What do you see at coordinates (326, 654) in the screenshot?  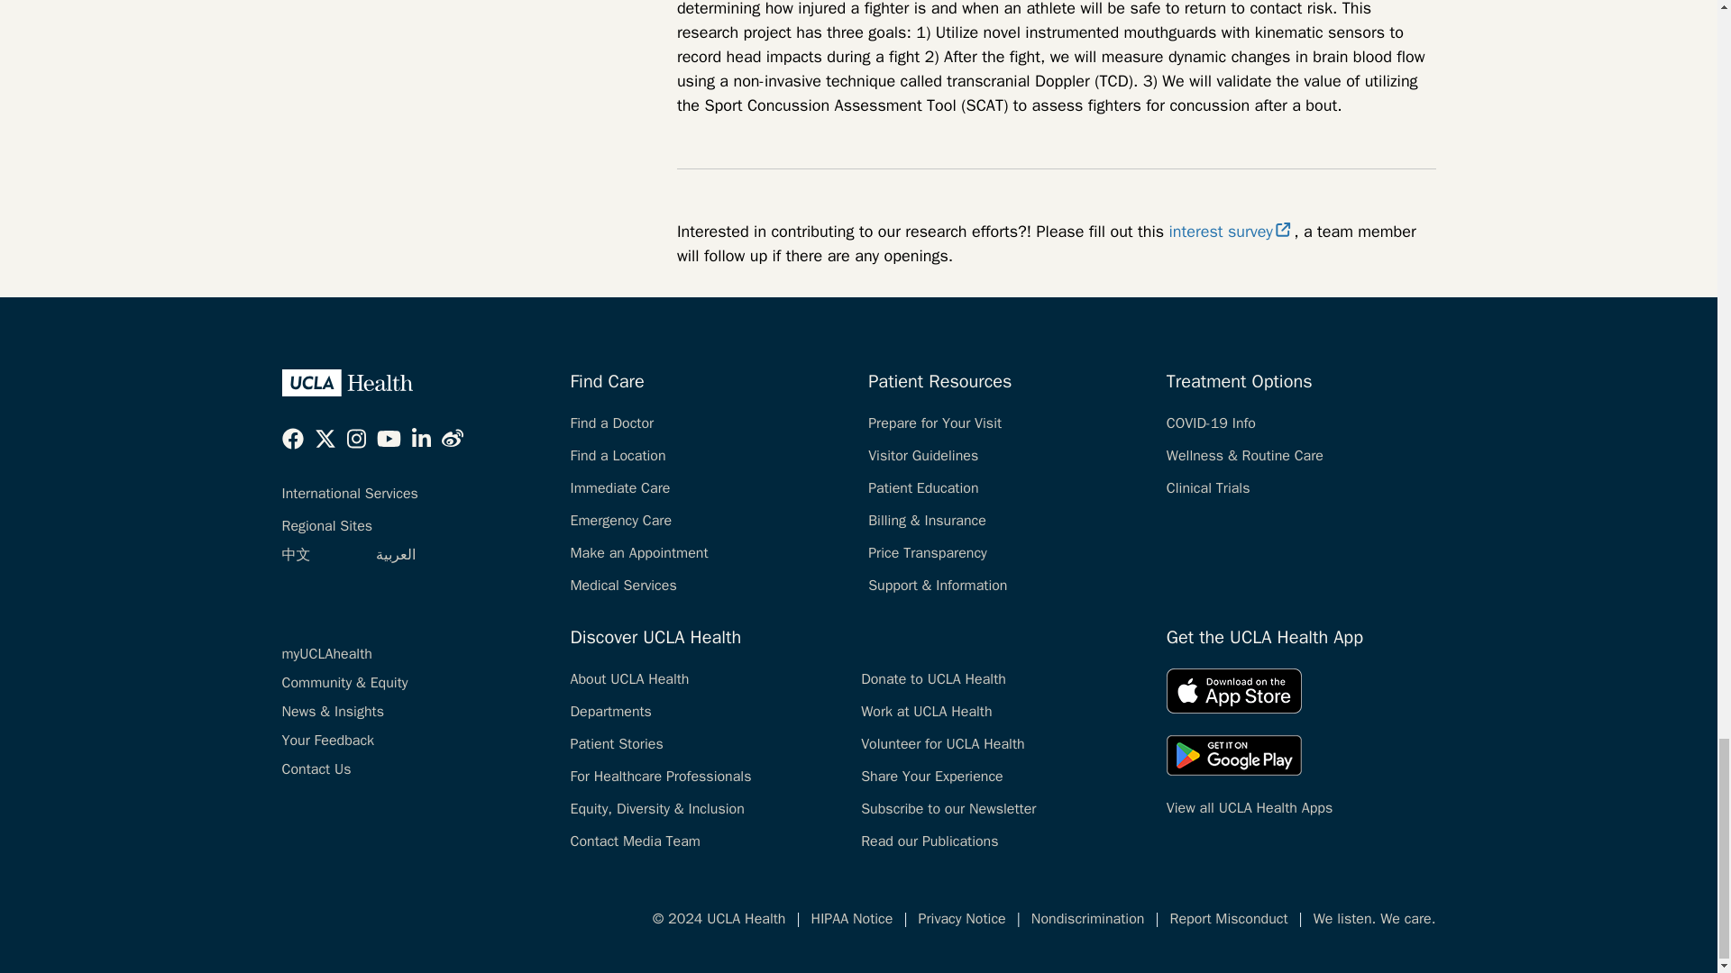 I see `myUCLAhealth Login.` at bounding box center [326, 654].